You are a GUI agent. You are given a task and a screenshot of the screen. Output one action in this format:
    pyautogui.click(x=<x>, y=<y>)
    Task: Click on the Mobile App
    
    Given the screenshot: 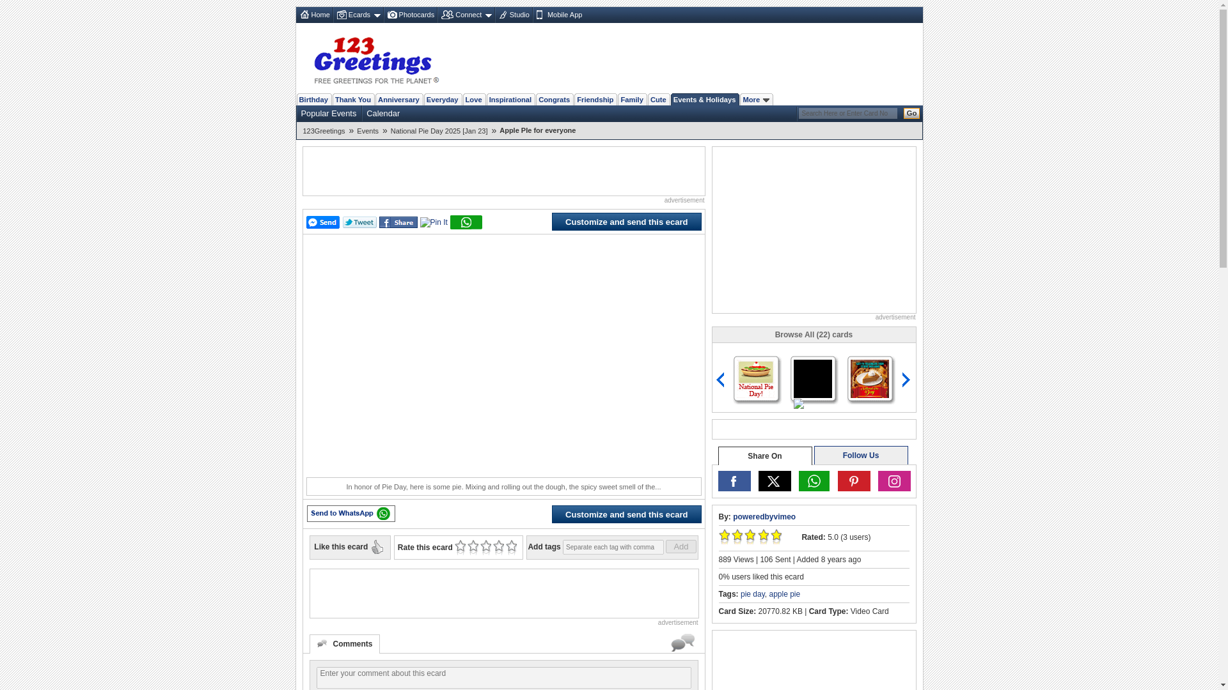 What is the action you would take?
    pyautogui.click(x=558, y=14)
    